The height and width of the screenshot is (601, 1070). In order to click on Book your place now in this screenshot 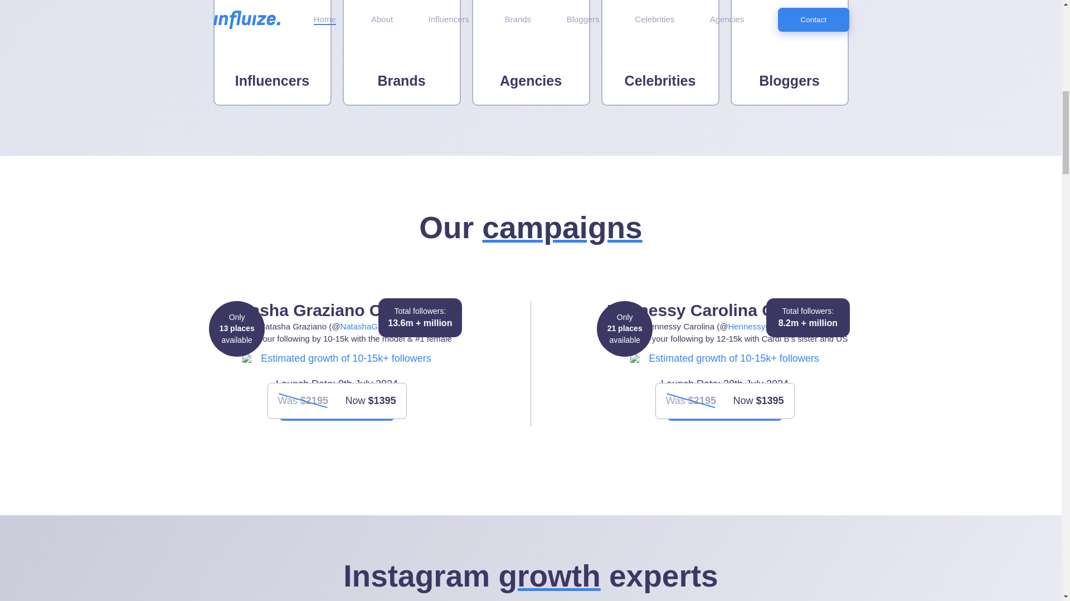, I will do `click(337, 408)`.